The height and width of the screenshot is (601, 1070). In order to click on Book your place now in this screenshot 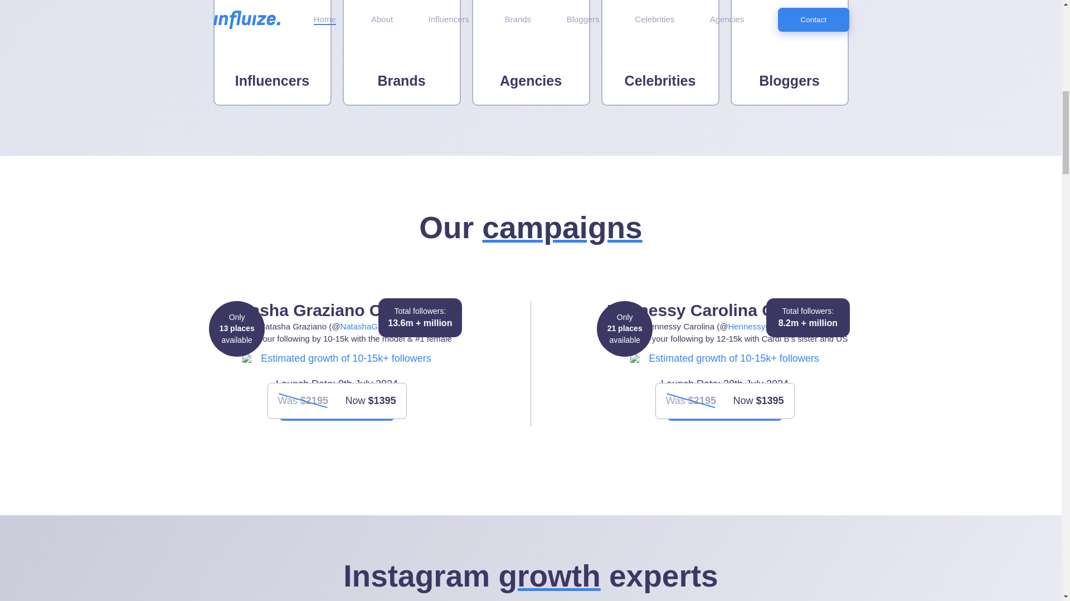, I will do `click(337, 408)`.